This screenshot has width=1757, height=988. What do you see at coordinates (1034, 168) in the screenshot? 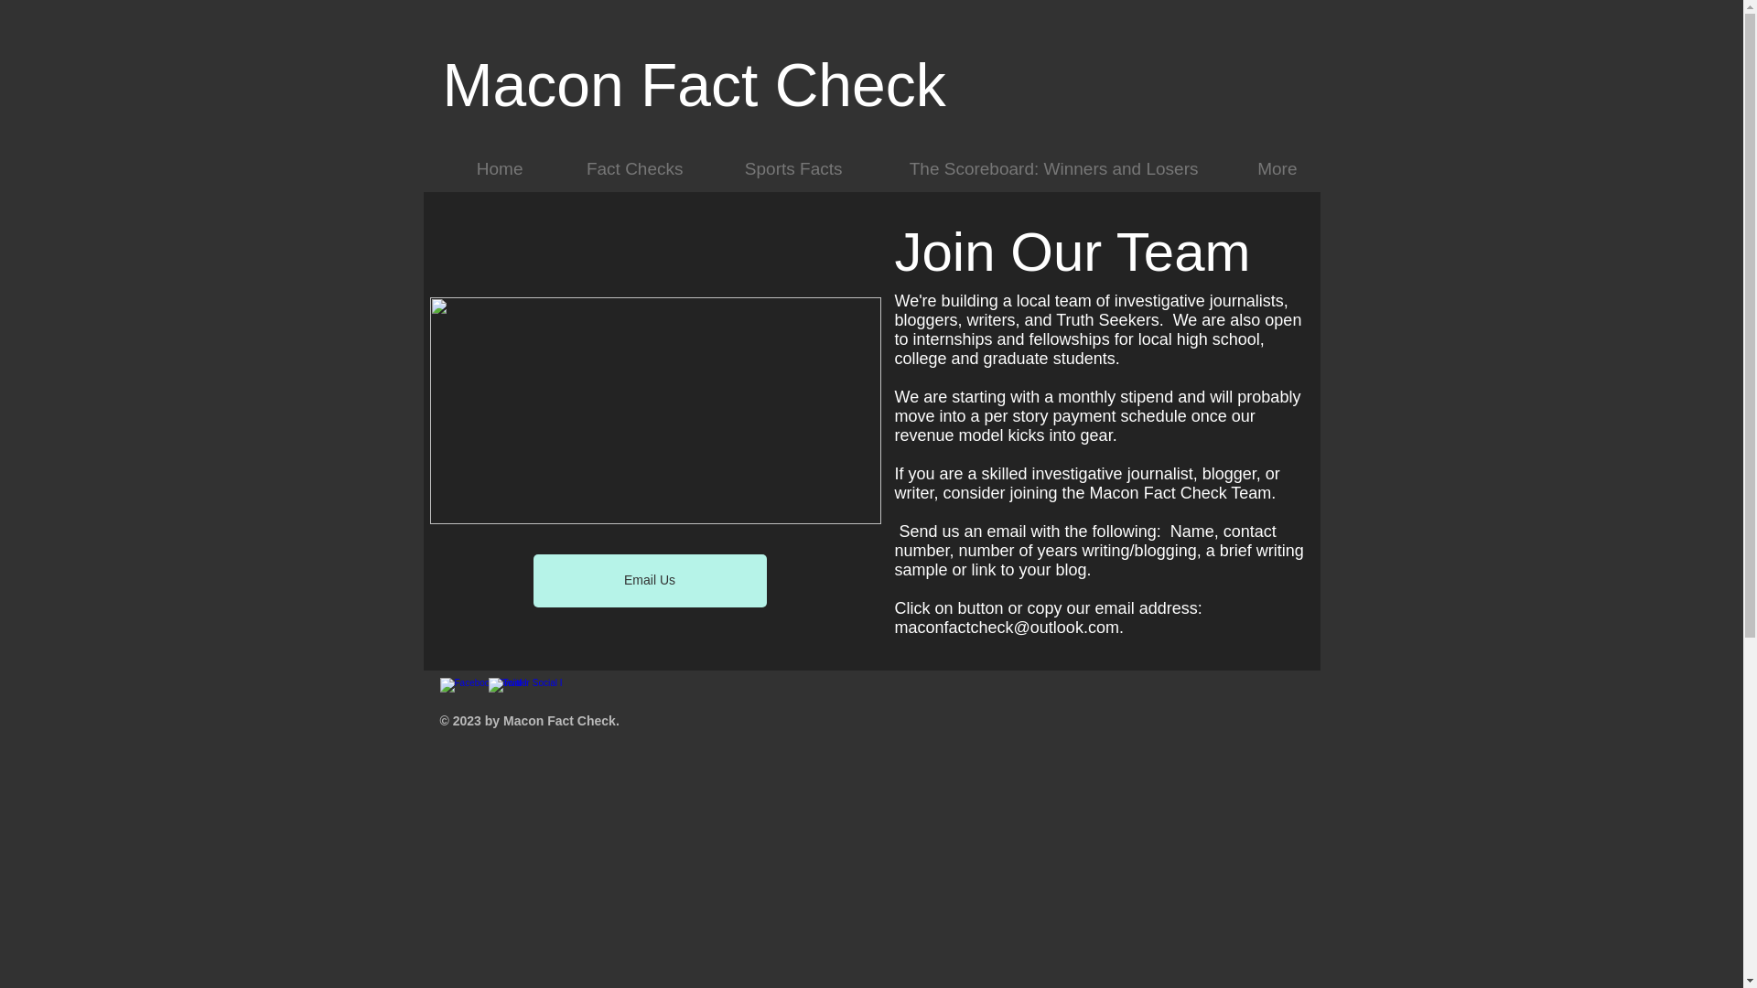
I see `The Scoreboard: Winners and Losers` at bounding box center [1034, 168].